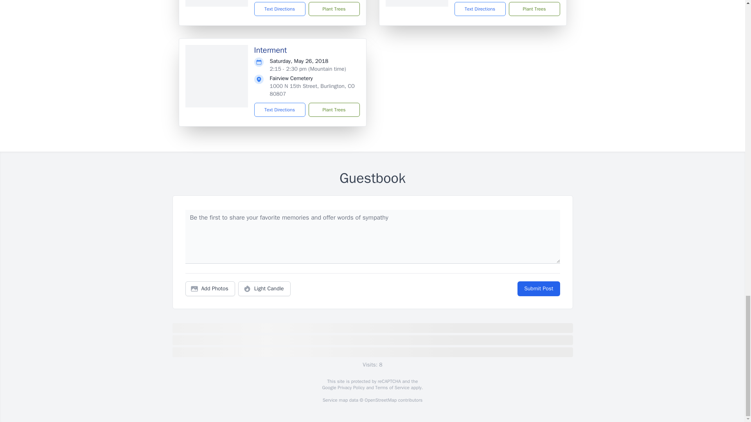 This screenshot has height=422, width=751. I want to click on Privacy Policy, so click(350, 388).